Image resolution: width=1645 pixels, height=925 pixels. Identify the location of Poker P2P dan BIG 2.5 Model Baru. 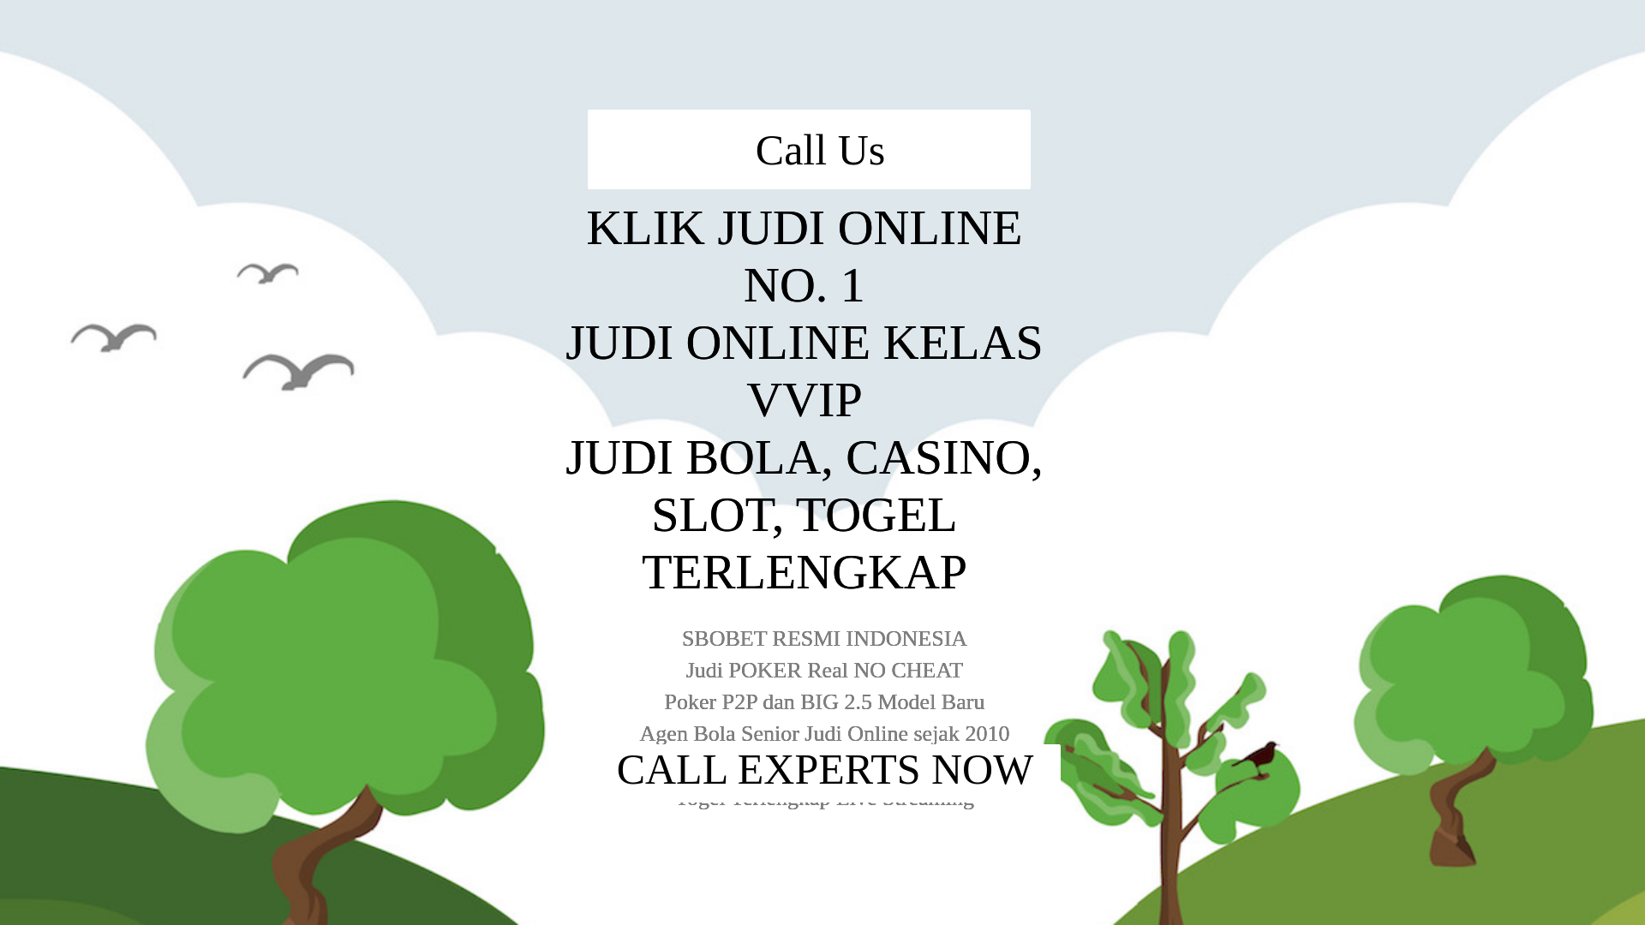
(822, 492).